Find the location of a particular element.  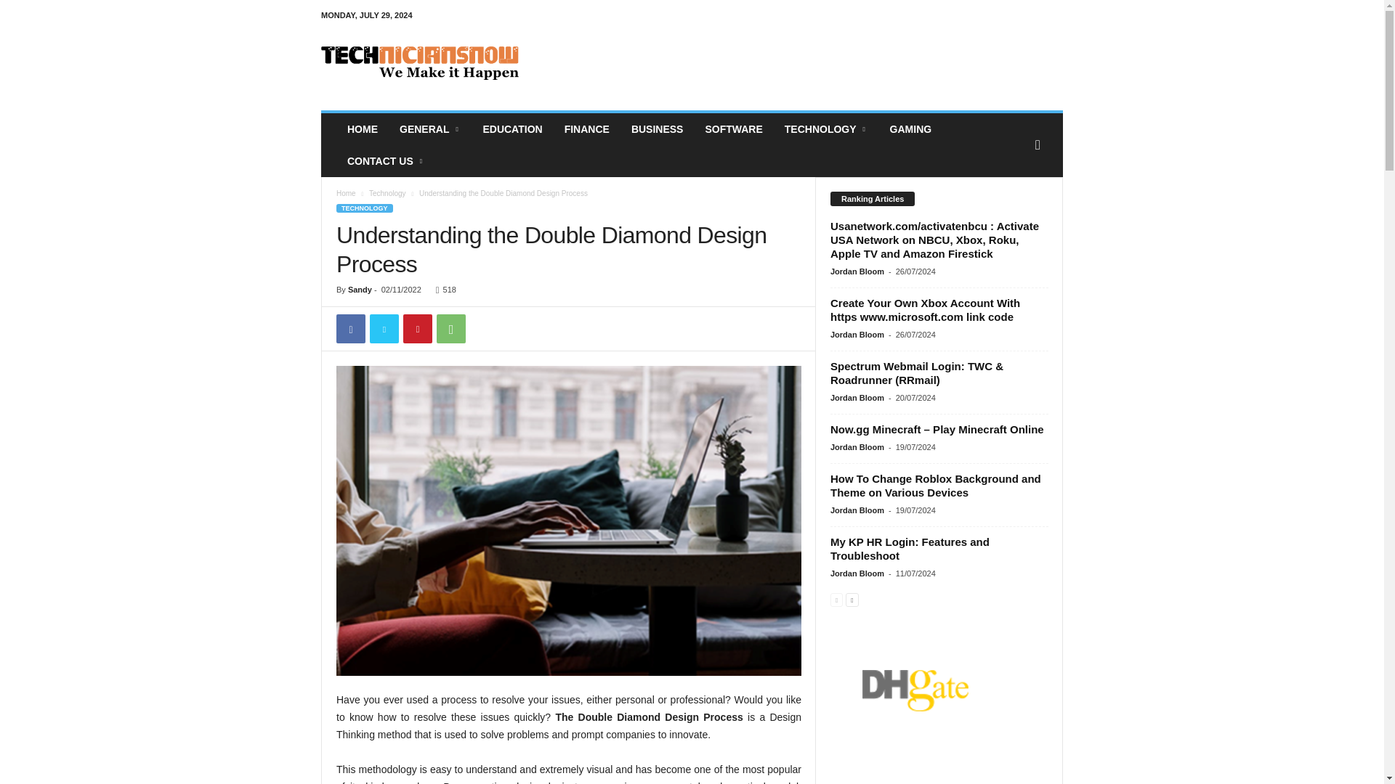

SOFTWARE is located at coordinates (732, 128).